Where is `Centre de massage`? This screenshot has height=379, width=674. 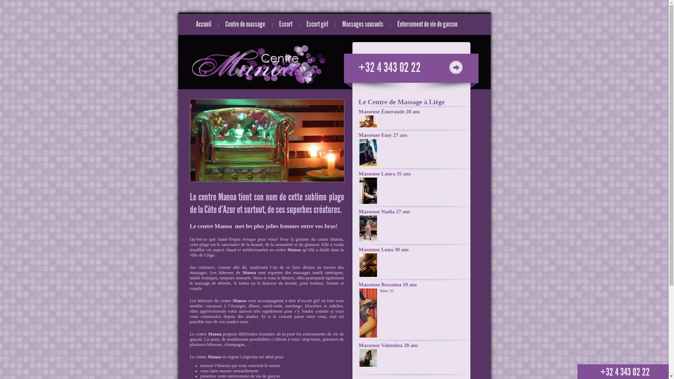
Centre de massage is located at coordinates (245, 22).